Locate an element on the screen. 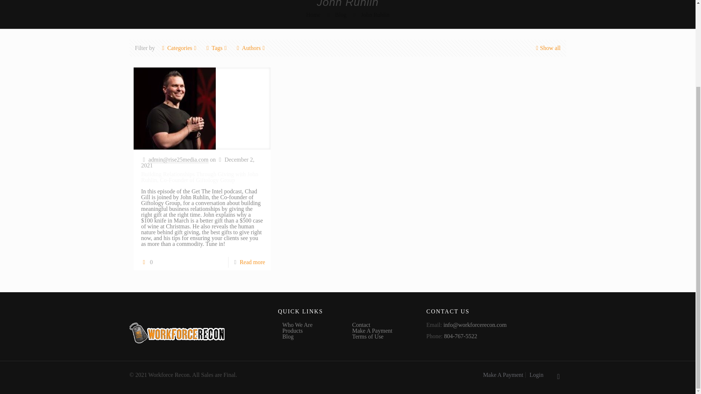  Tags is located at coordinates (217, 48).